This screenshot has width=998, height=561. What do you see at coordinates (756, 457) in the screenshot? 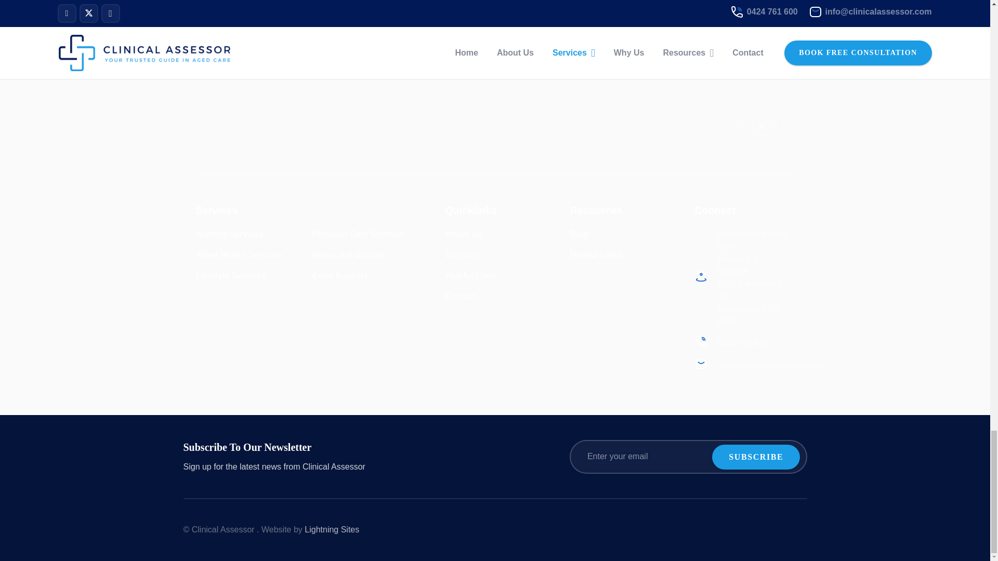
I see `Subscribe` at bounding box center [756, 457].